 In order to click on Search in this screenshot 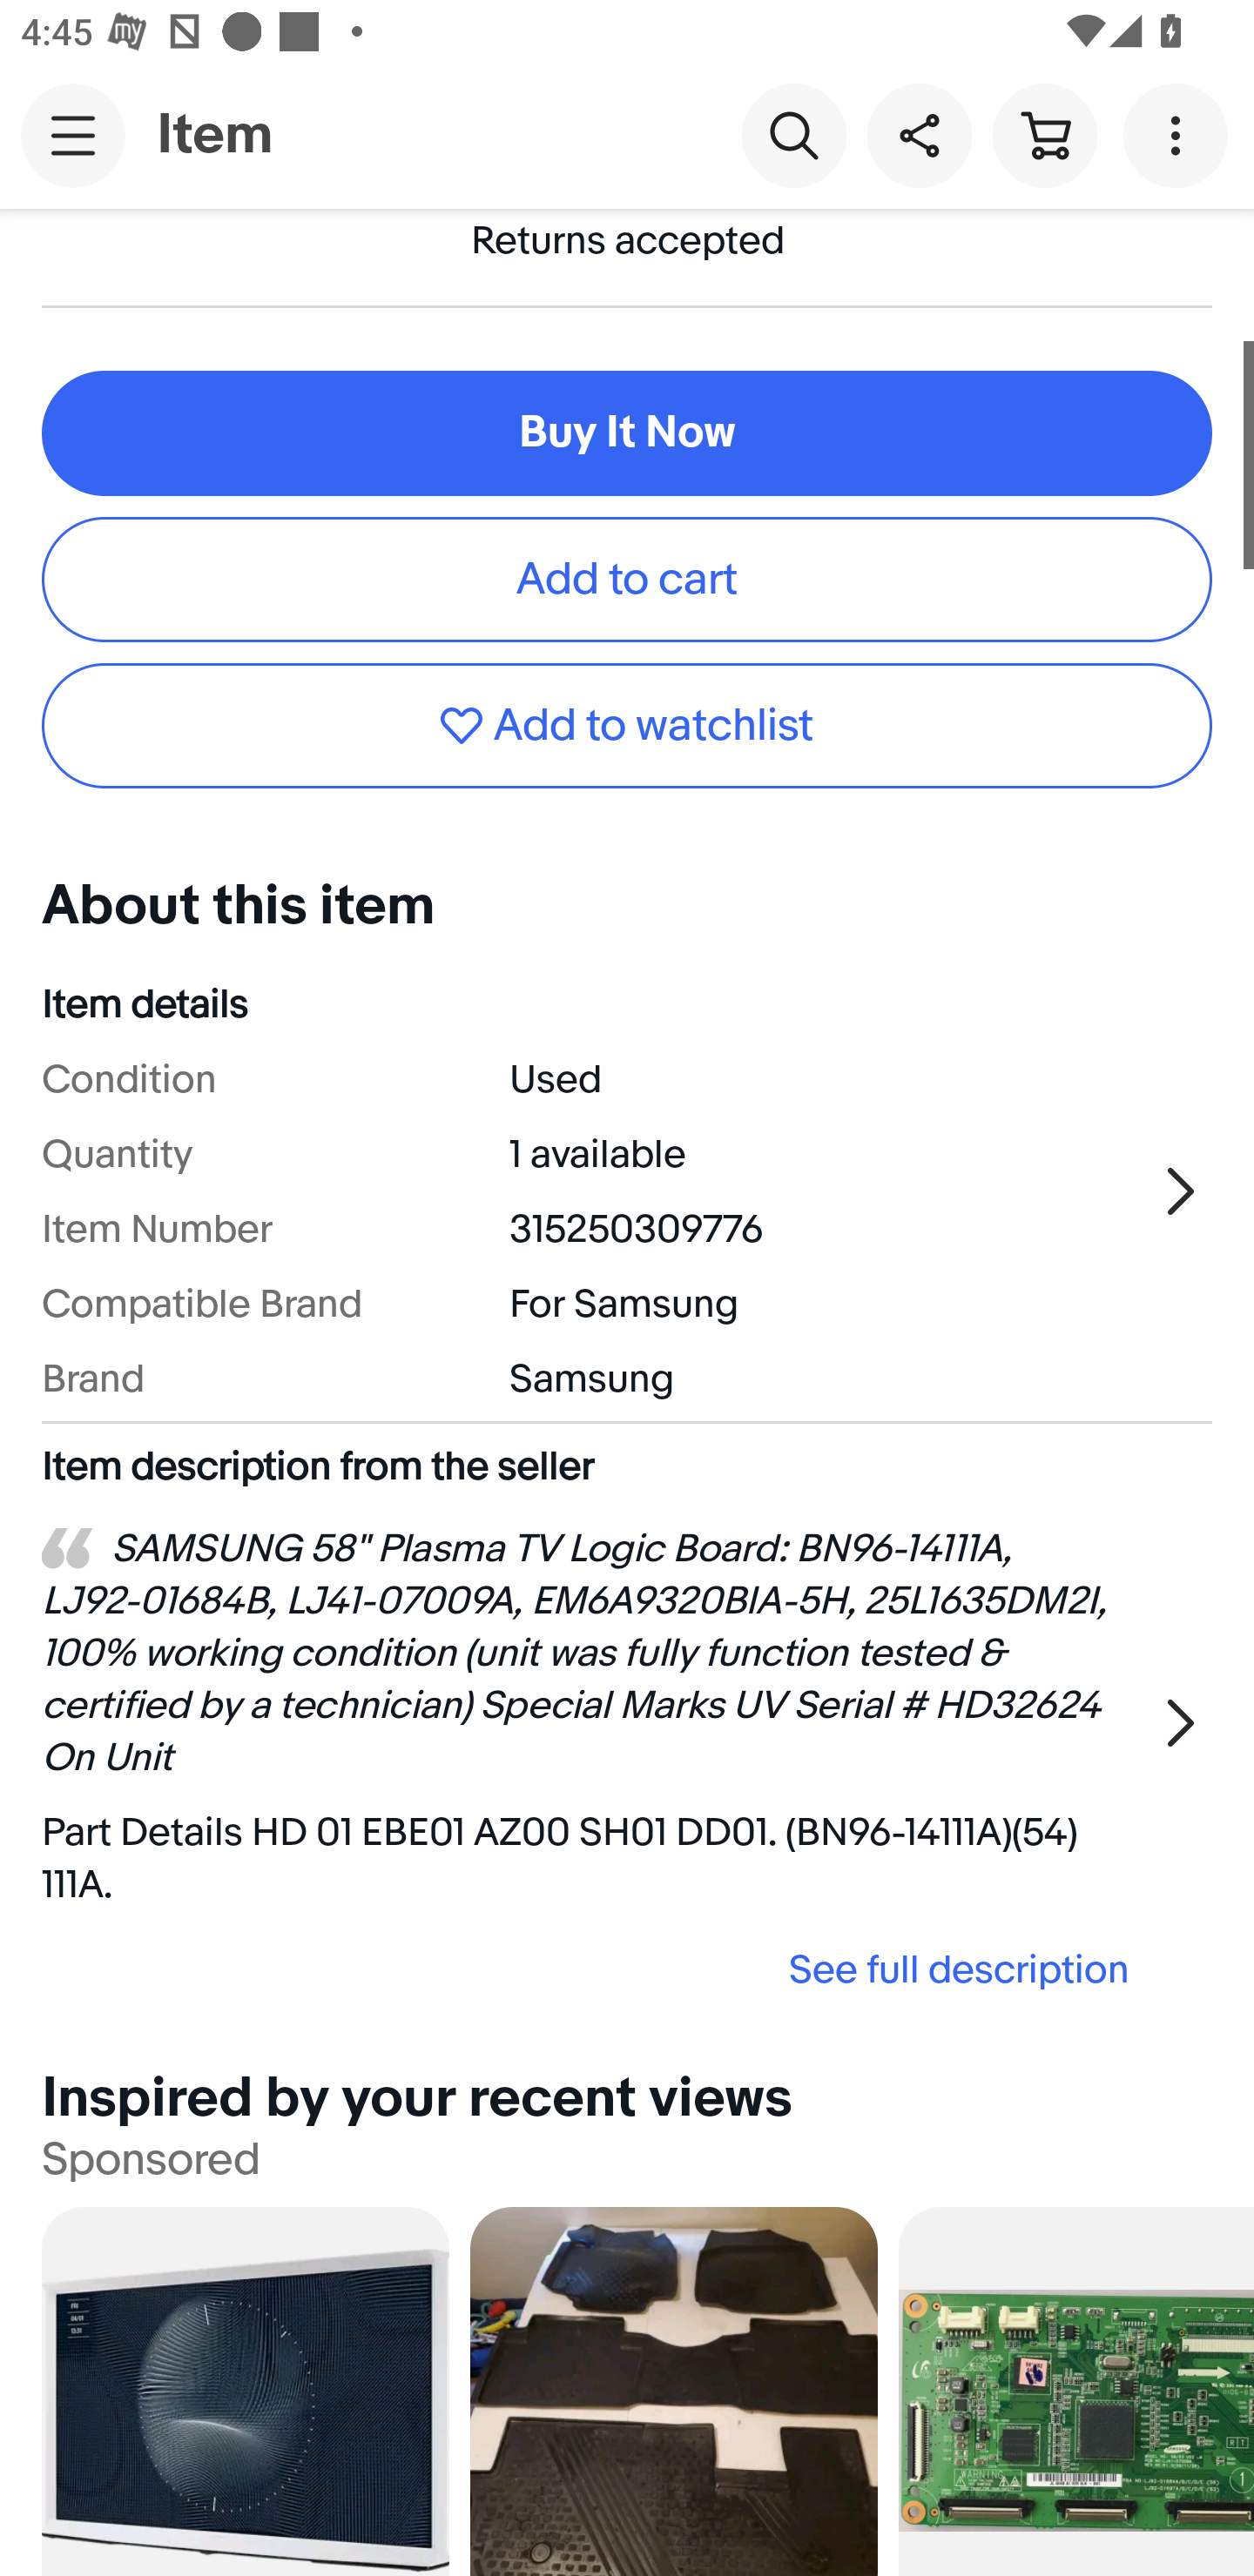, I will do `click(793, 134)`.